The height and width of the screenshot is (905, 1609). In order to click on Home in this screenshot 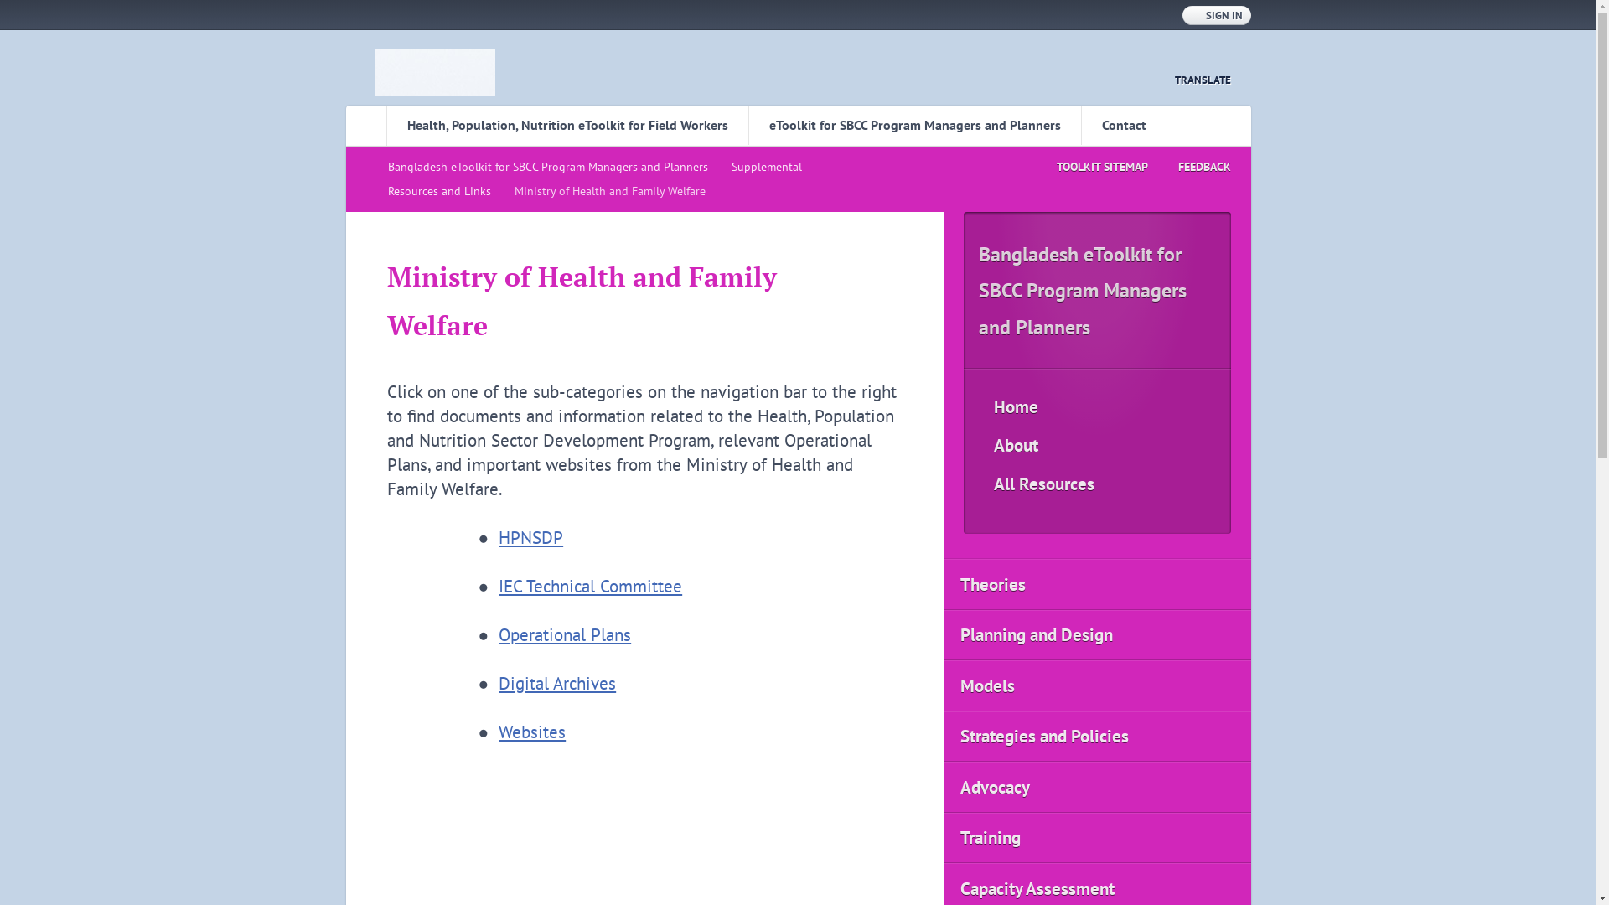, I will do `click(366, 126)`.